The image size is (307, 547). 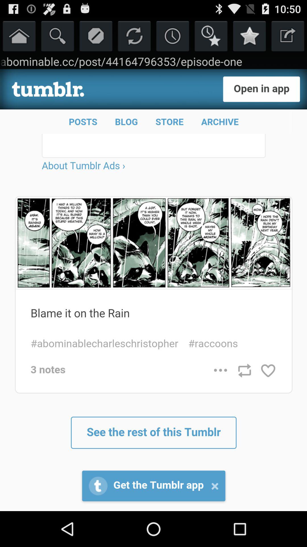 I want to click on favorites, so click(x=250, y=36).